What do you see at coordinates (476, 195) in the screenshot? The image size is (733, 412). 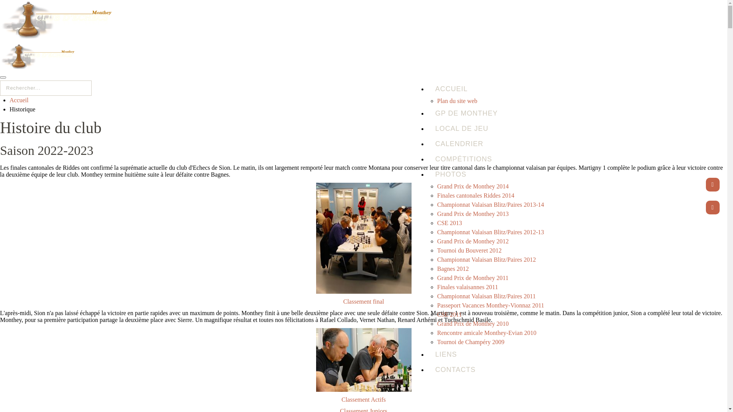 I see `Finales cantonales Riddes 2014` at bounding box center [476, 195].